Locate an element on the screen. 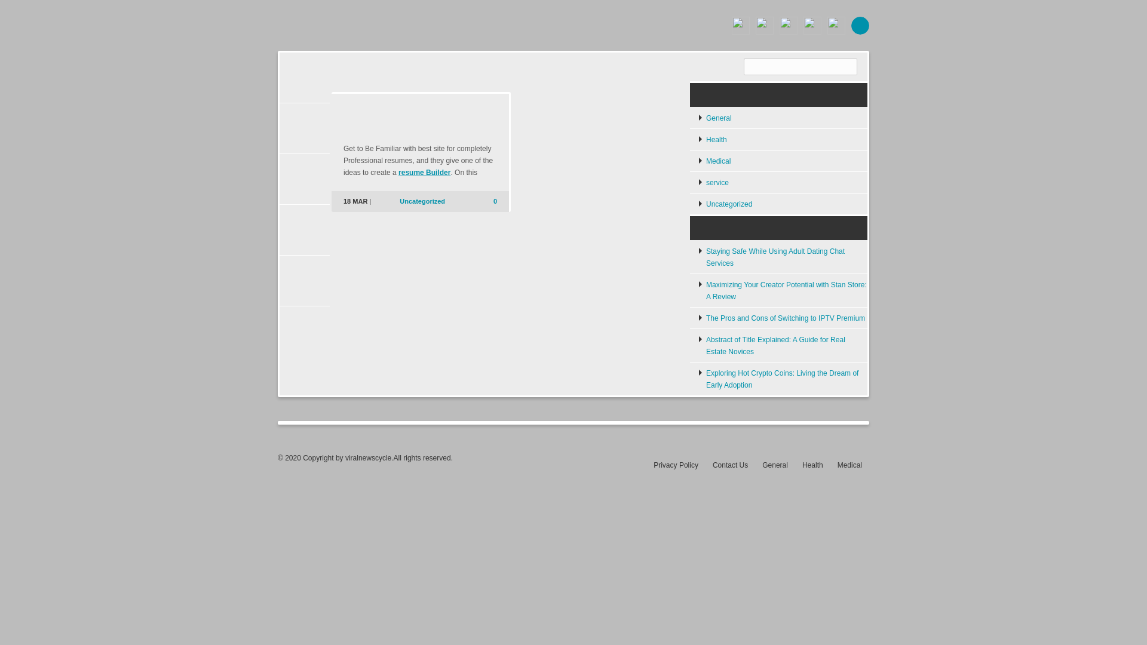 The image size is (1147, 645). service is located at coordinates (713, 182).